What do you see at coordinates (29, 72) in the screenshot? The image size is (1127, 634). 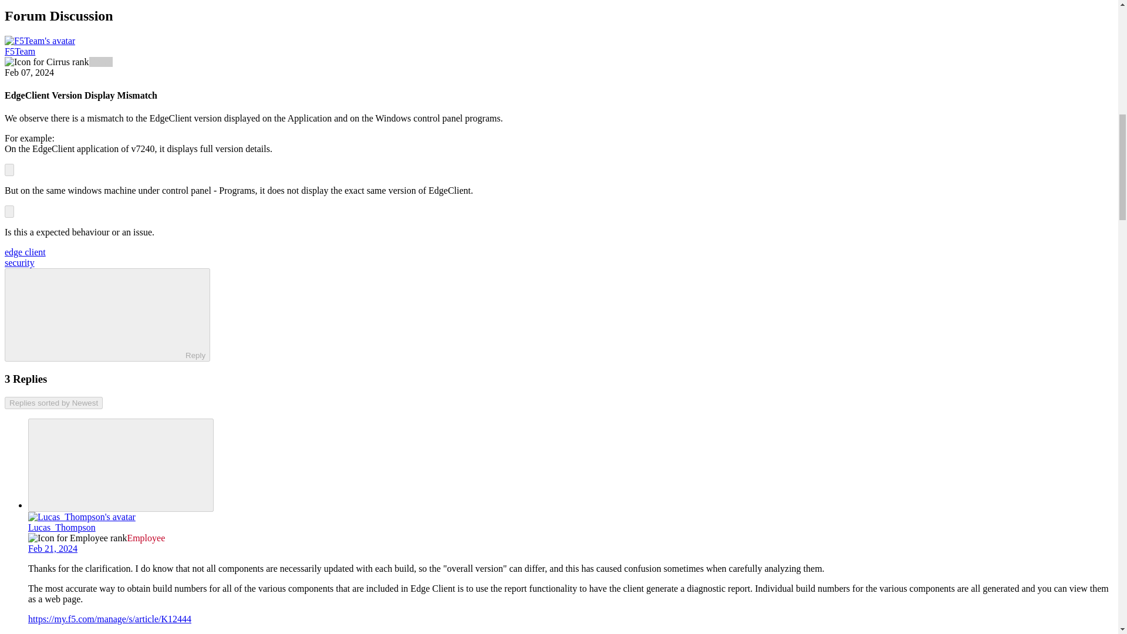 I see `February 7, 2024 at 12:00 PM` at bounding box center [29, 72].